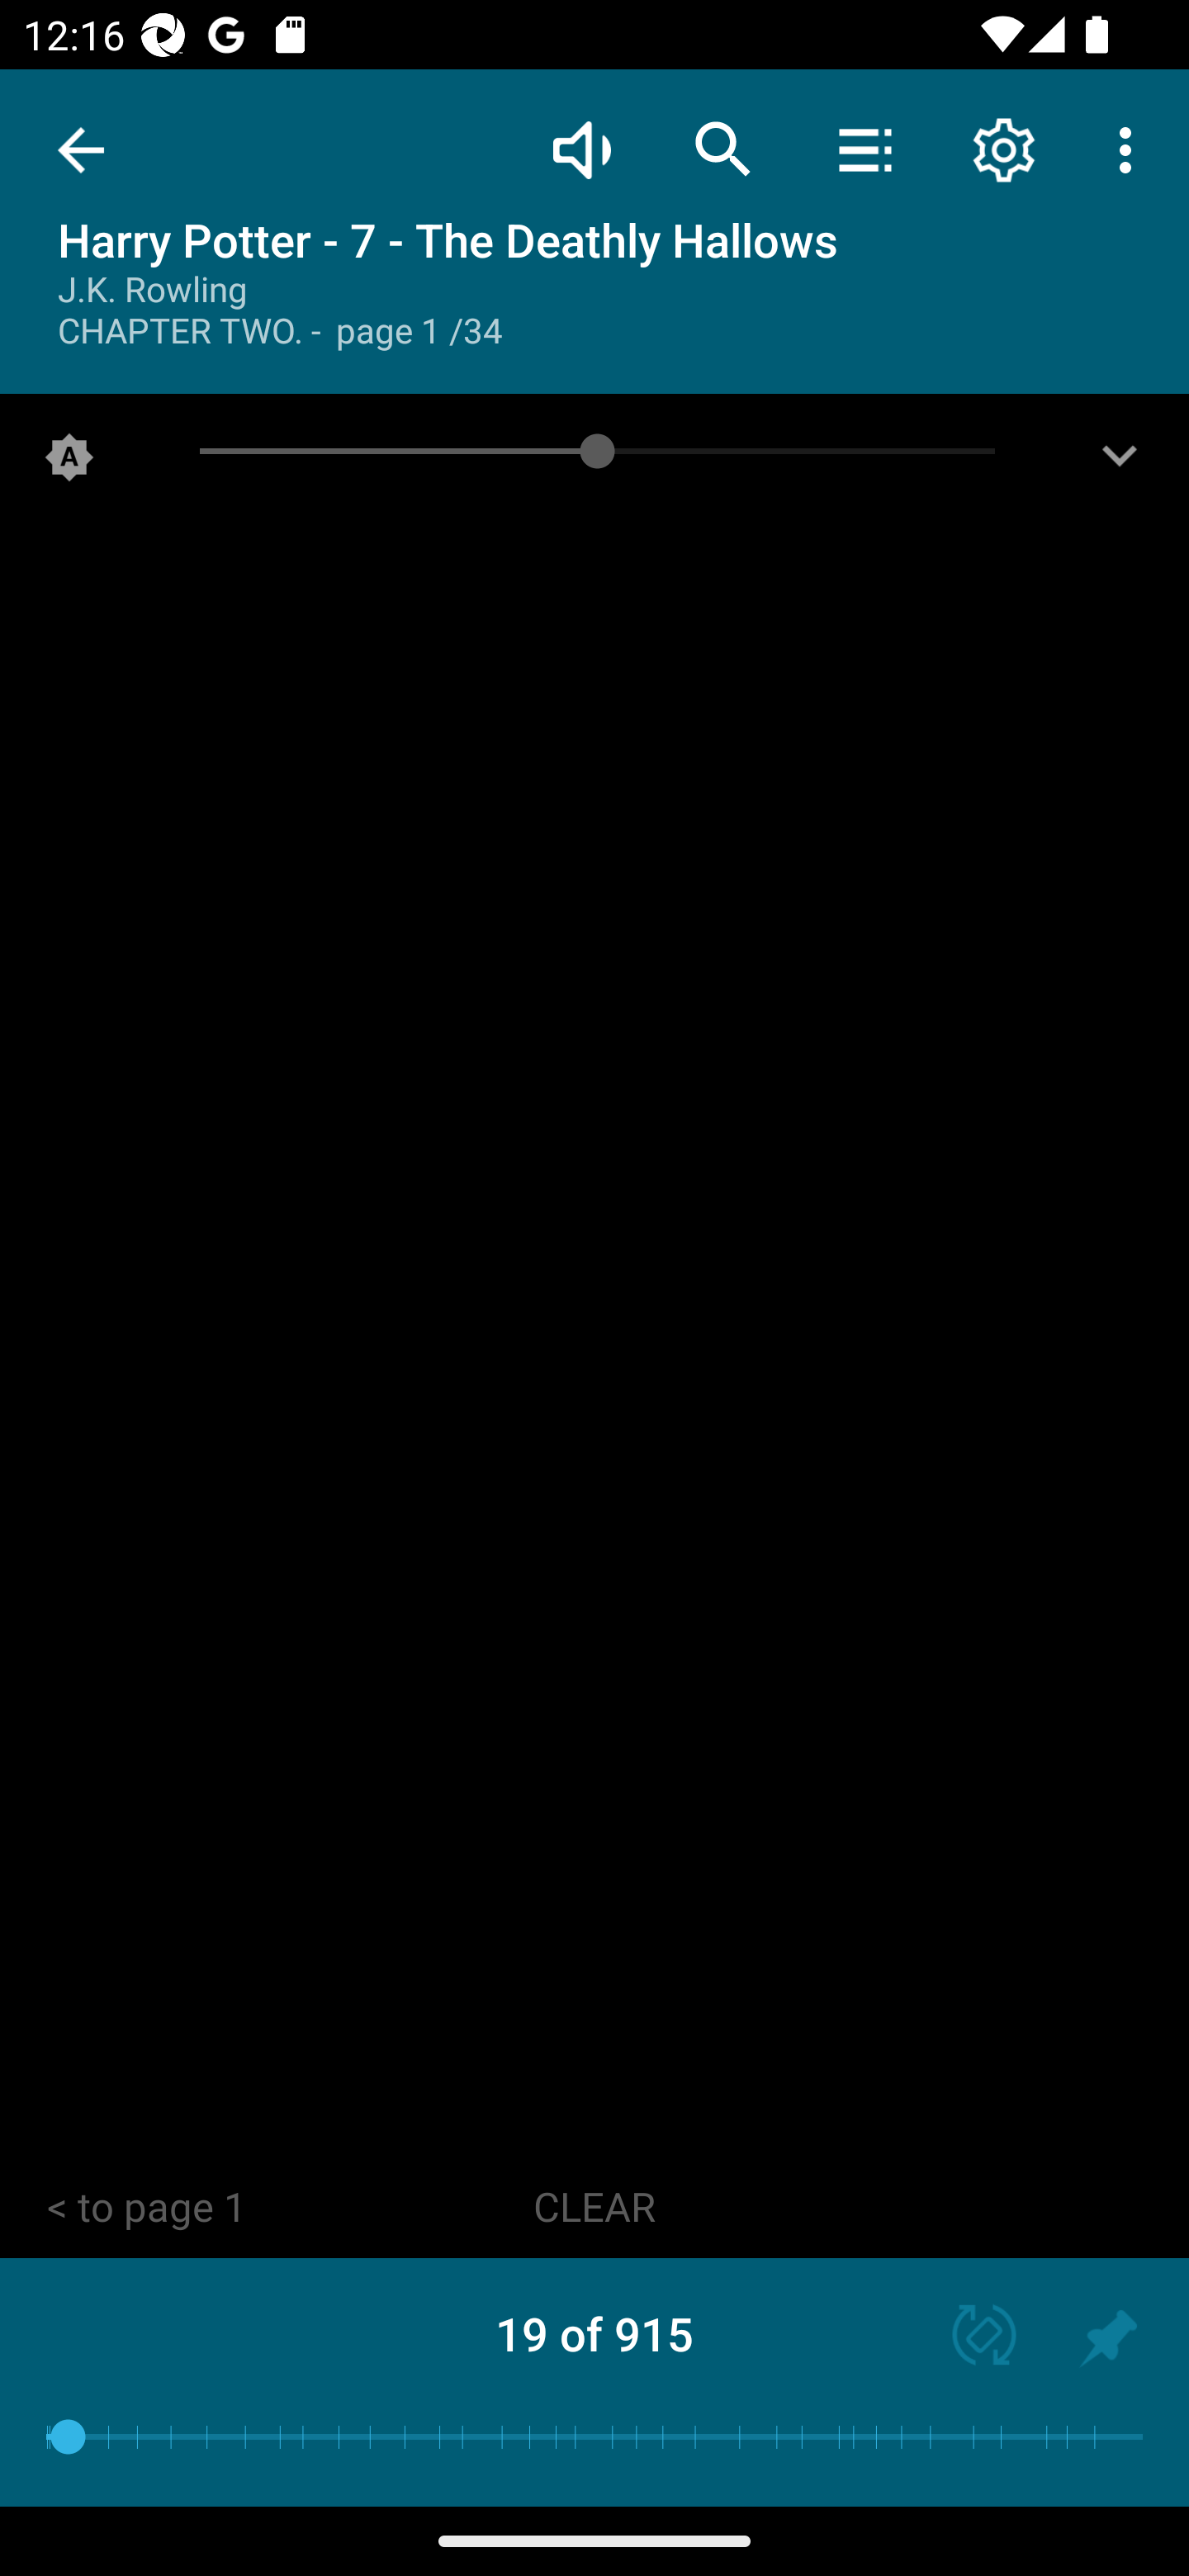 The image size is (1189, 2576). What do you see at coordinates (1131, 149) in the screenshot?
I see `More options` at bounding box center [1131, 149].